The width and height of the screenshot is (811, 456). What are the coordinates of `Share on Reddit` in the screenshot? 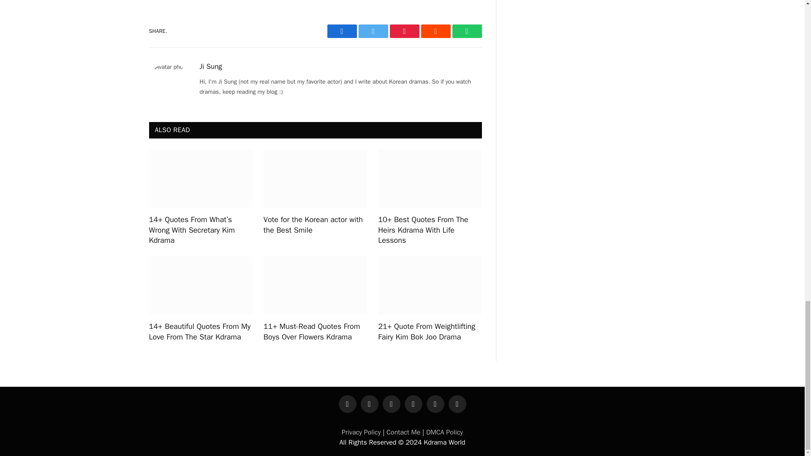 It's located at (435, 31).